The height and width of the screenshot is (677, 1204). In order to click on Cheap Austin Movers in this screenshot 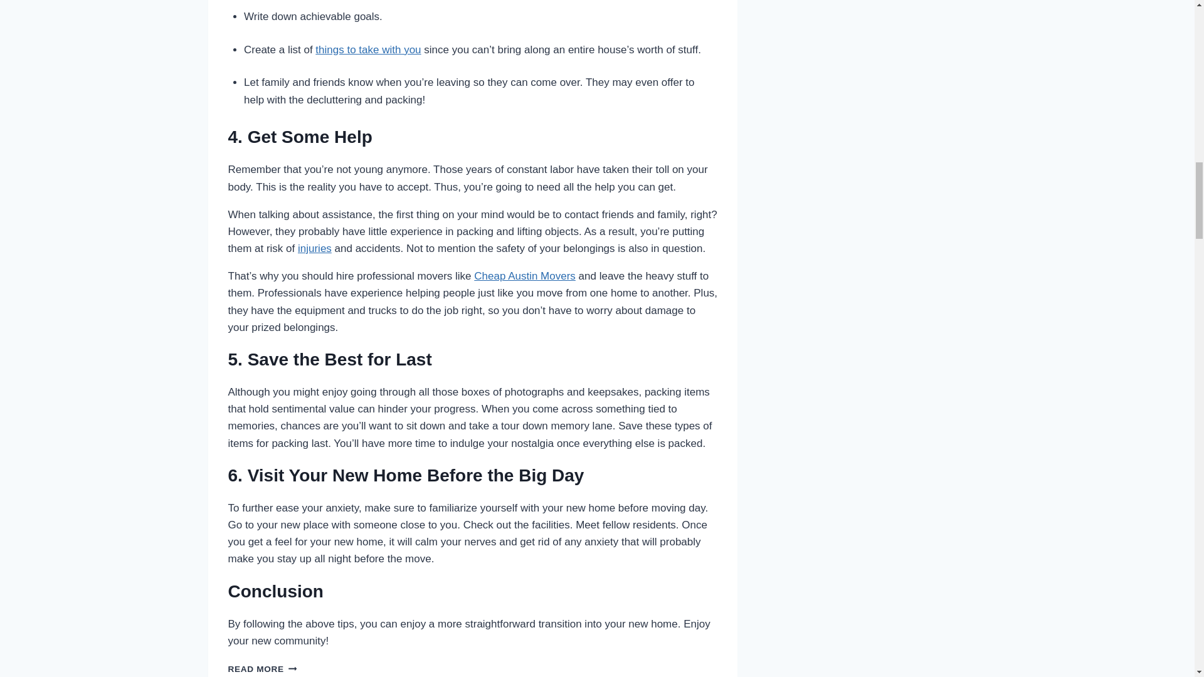, I will do `click(524, 276)`.